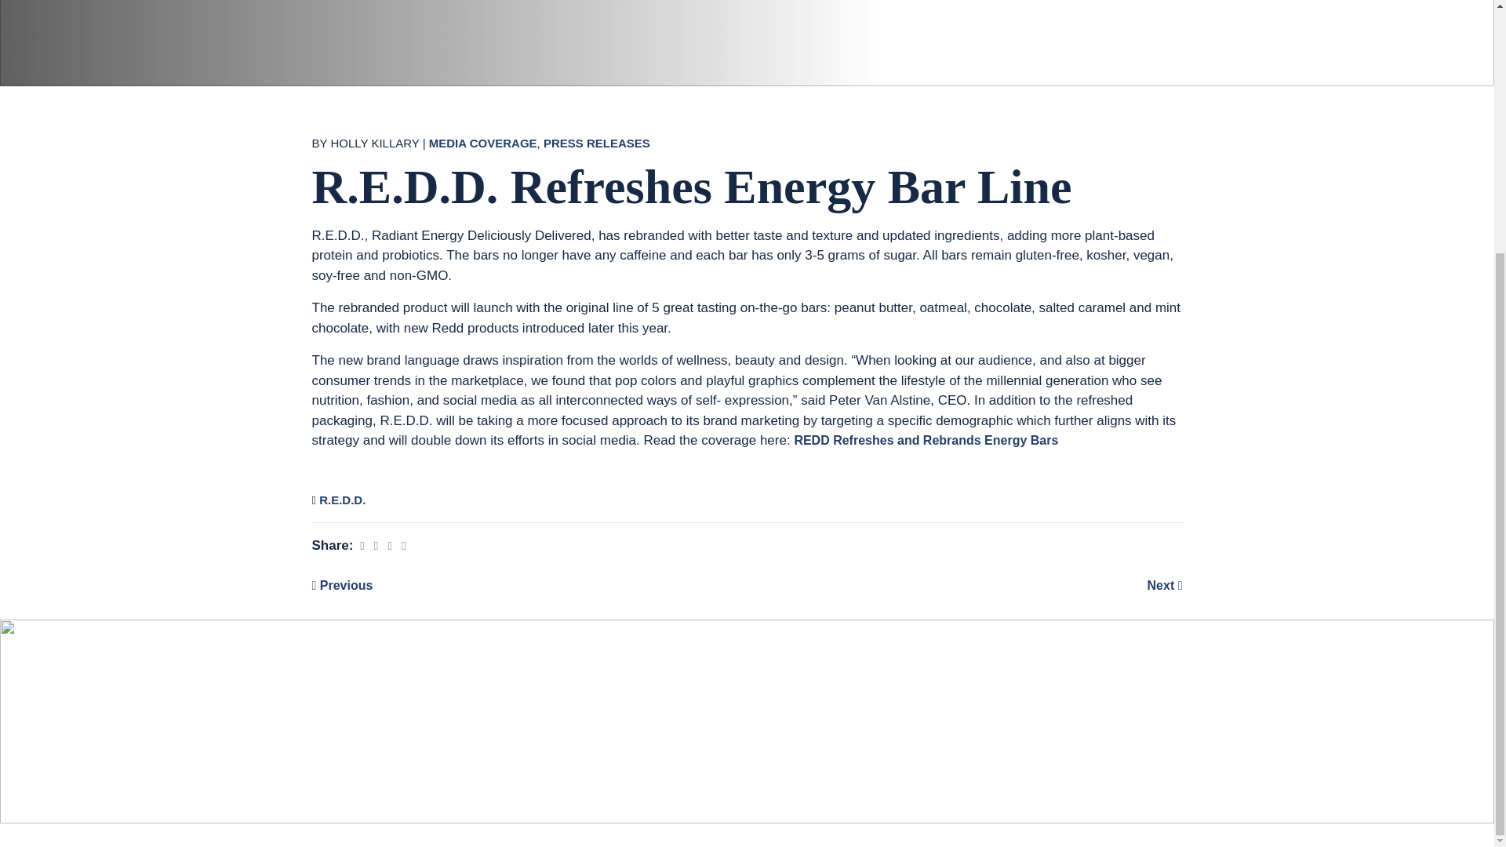  Describe the element at coordinates (483, 144) in the screenshot. I see `MEDIA COVERAGE` at that location.